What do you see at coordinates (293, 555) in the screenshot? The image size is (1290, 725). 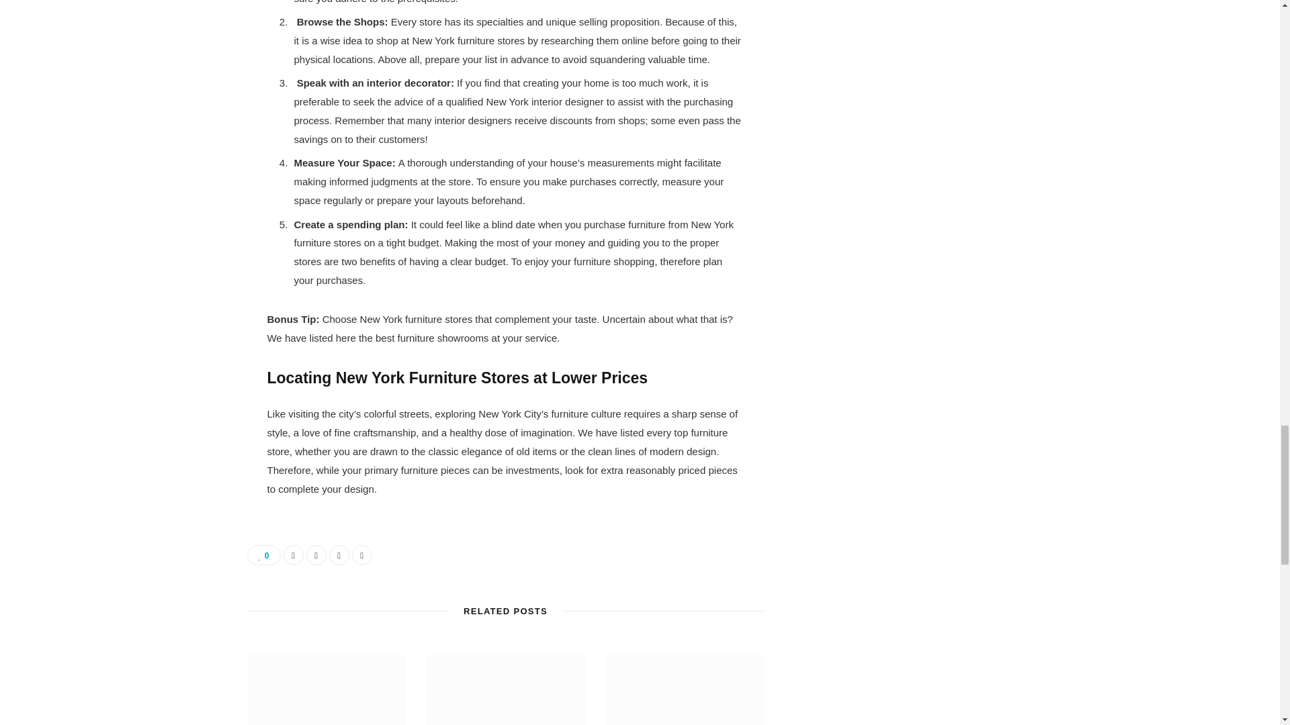 I see `Share on Facebook` at bounding box center [293, 555].